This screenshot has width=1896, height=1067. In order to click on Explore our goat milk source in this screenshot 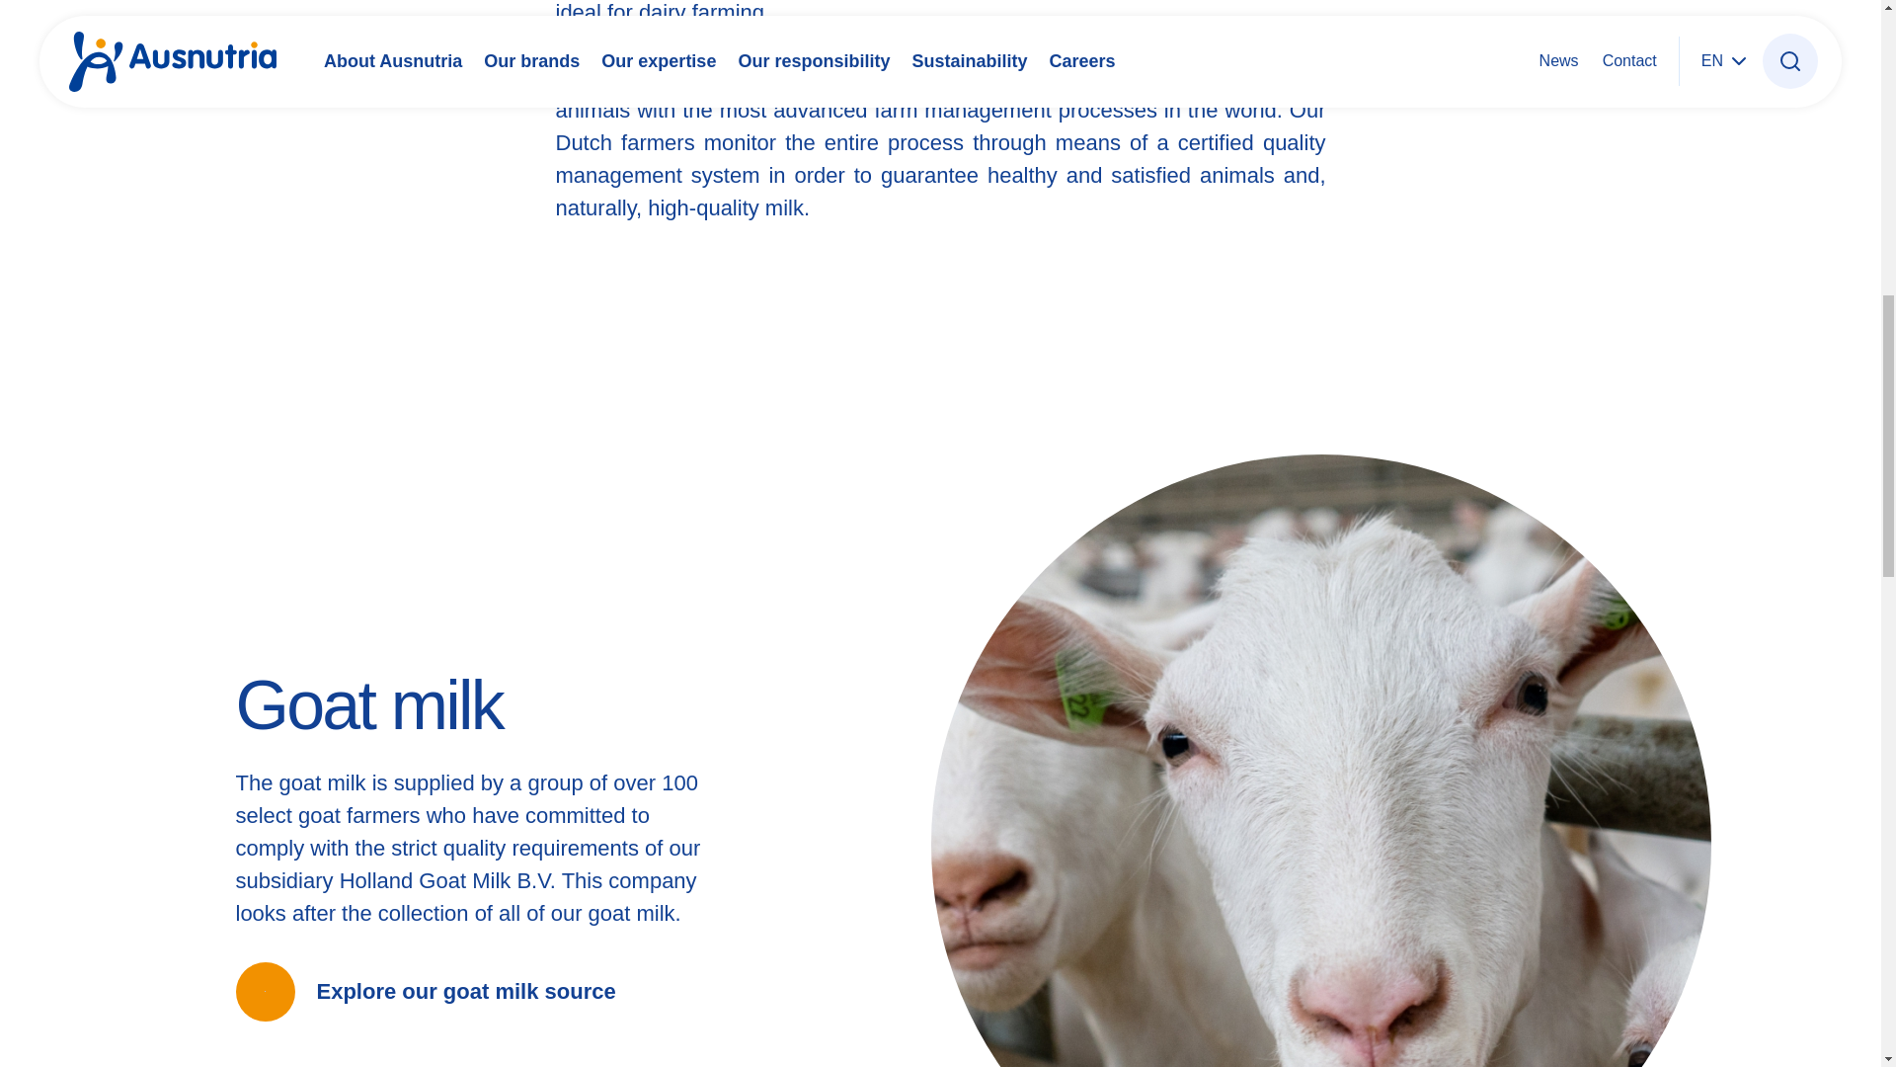, I will do `click(425, 992)`.